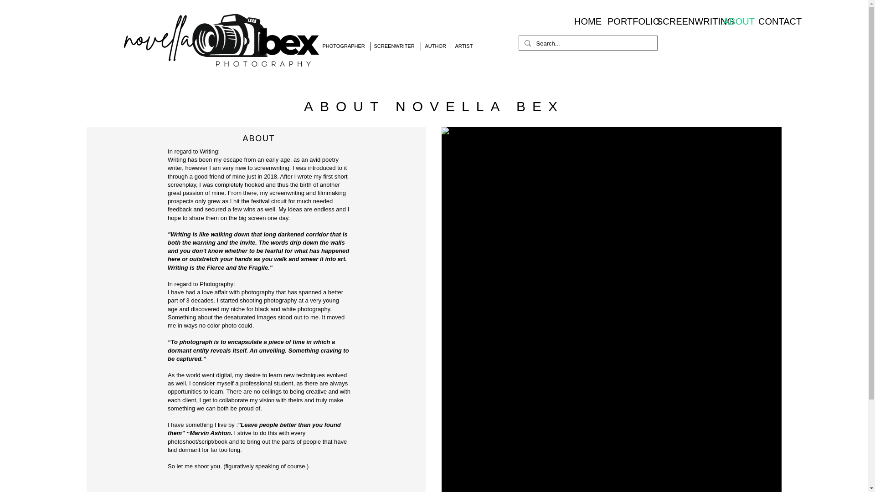 The width and height of the screenshot is (875, 492). I want to click on ABOUT, so click(734, 21).